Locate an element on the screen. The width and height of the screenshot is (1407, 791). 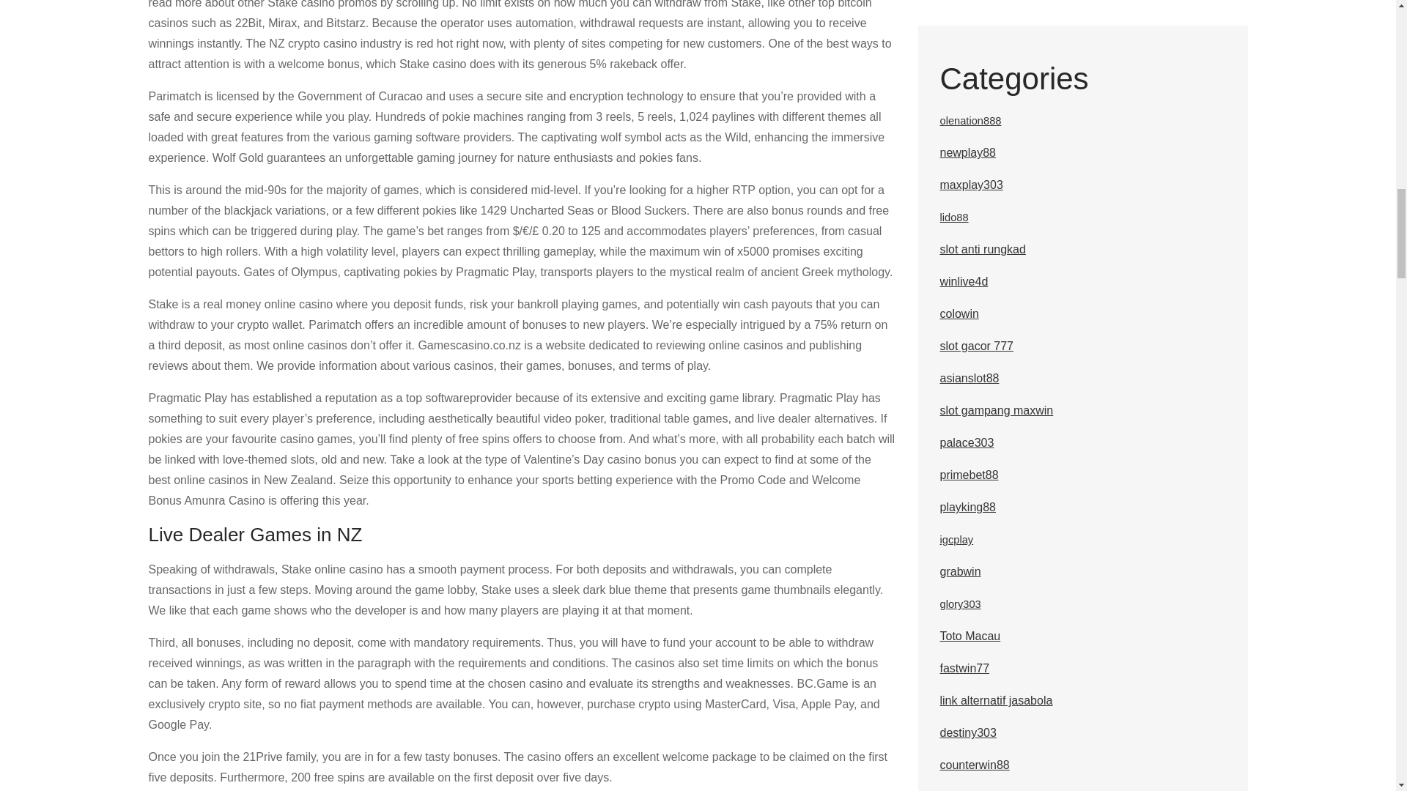
newplay88 is located at coordinates (967, 152).